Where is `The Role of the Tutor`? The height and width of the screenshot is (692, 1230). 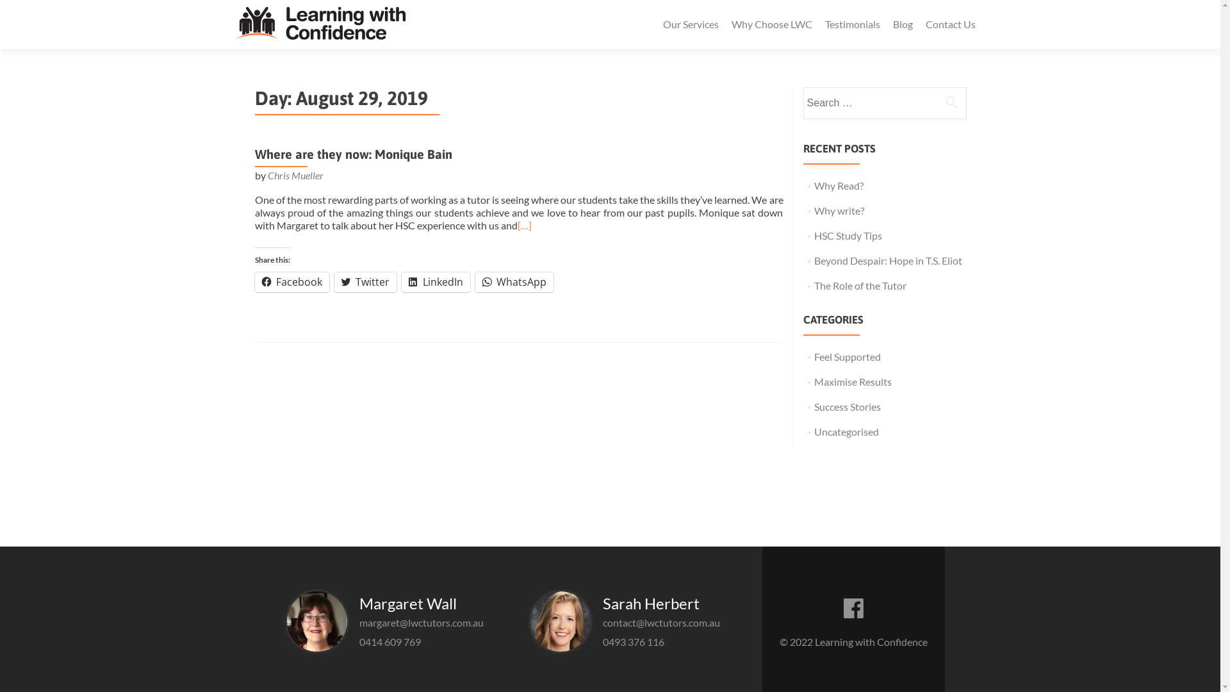
The Role of the Tutor is located at coordinates (860, 286).